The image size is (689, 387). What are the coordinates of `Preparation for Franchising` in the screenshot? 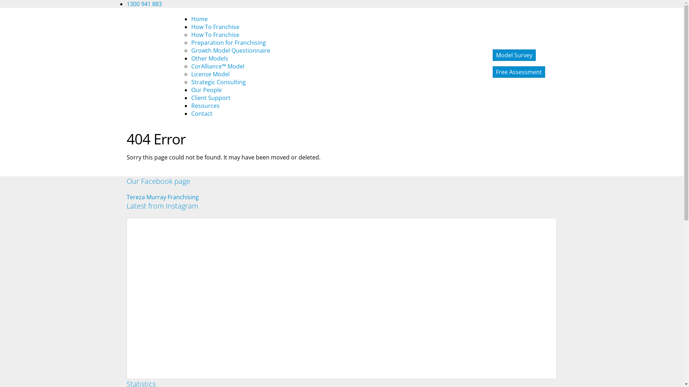 It's located at (228, 43).